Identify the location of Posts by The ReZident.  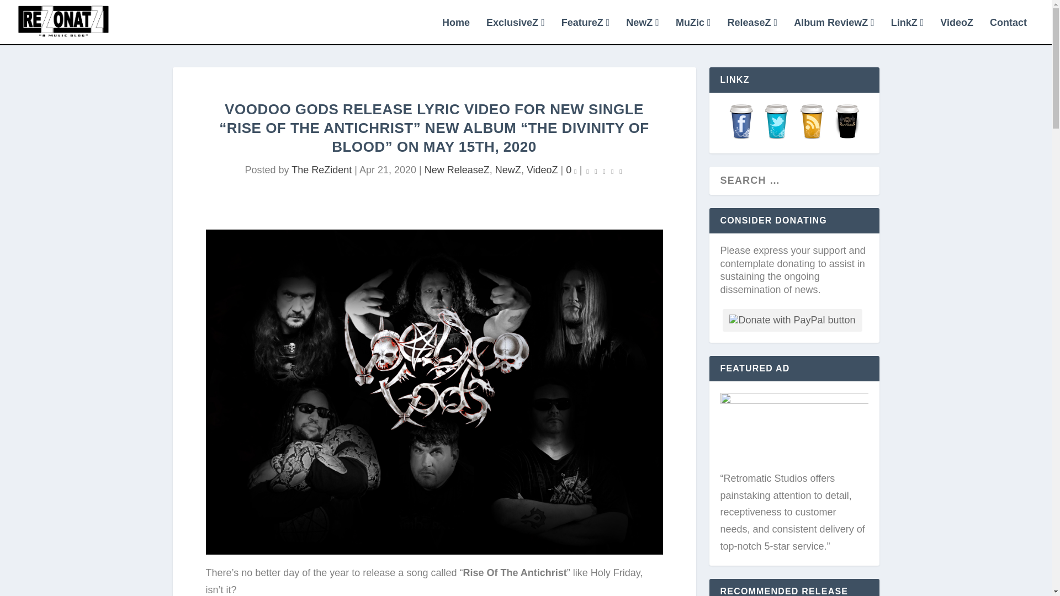
(321, 170).